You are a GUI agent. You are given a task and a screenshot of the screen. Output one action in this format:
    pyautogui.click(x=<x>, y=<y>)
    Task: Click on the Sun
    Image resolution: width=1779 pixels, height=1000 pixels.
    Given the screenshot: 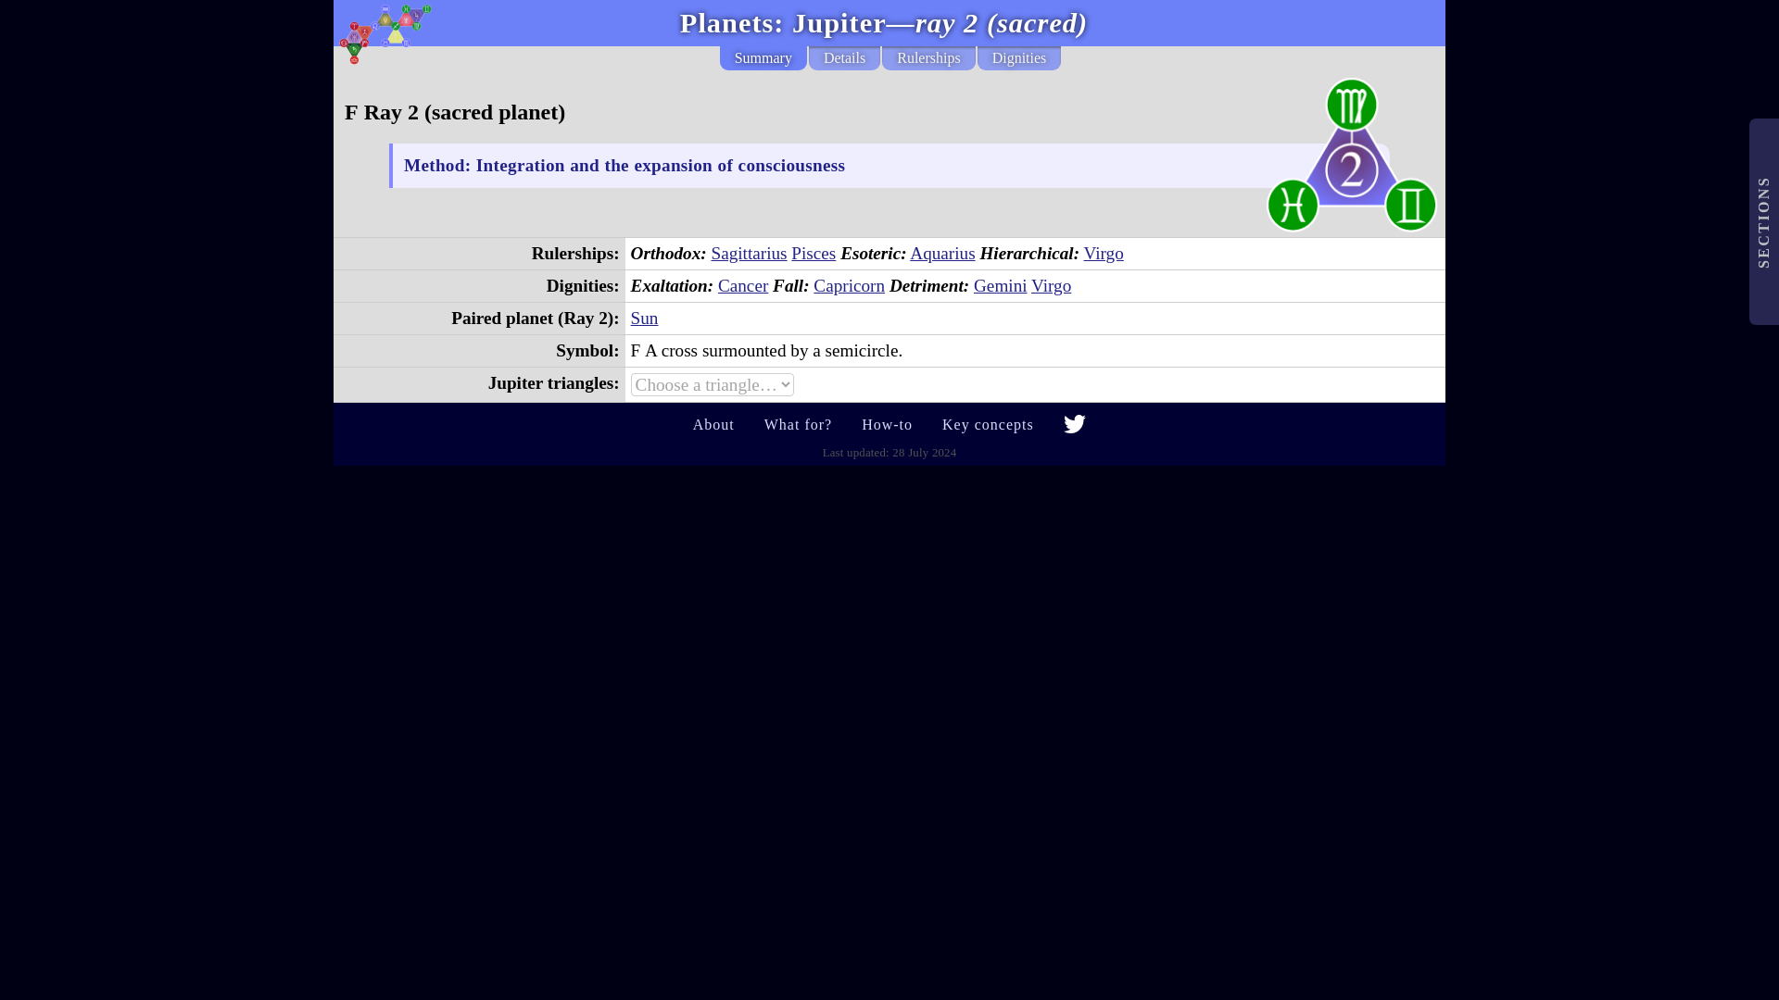 What is the action you would take?
    pyautogui.click(x=645, y=318)
    